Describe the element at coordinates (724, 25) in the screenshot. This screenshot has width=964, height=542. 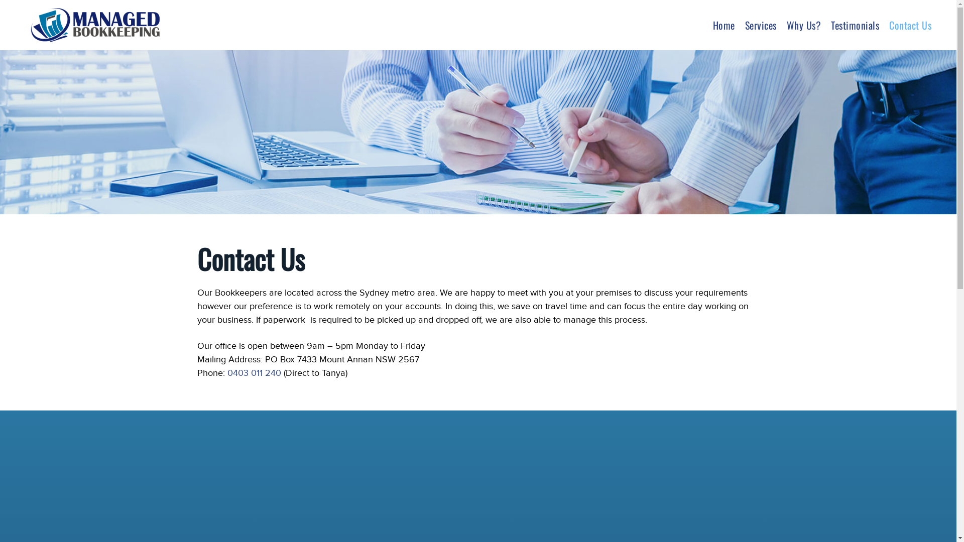
I see `Home` at that location.